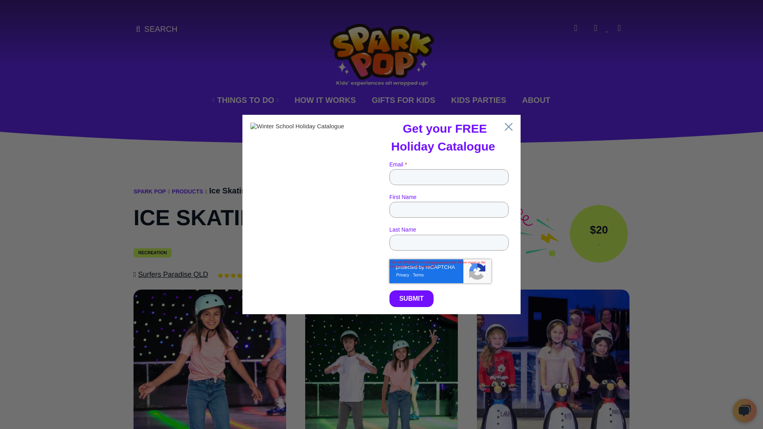 This screenshot has height=429, width=763. What do you see at coordinates (579, 28) in the screenshot?
I see `Cart` at bounding box center [579, 28].